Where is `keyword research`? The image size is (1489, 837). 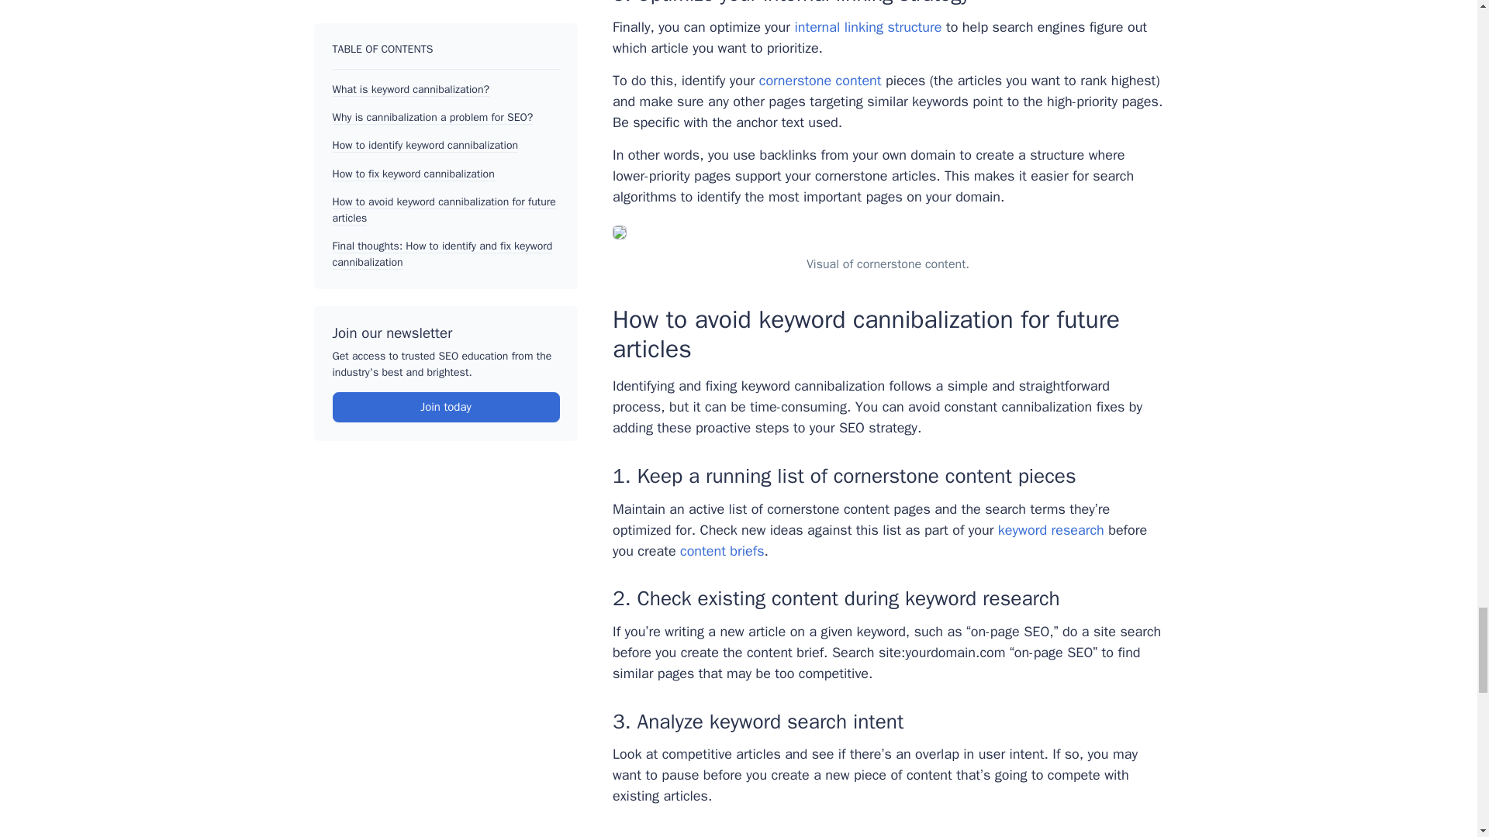 keyword research is located at coordinates (1051, 530).